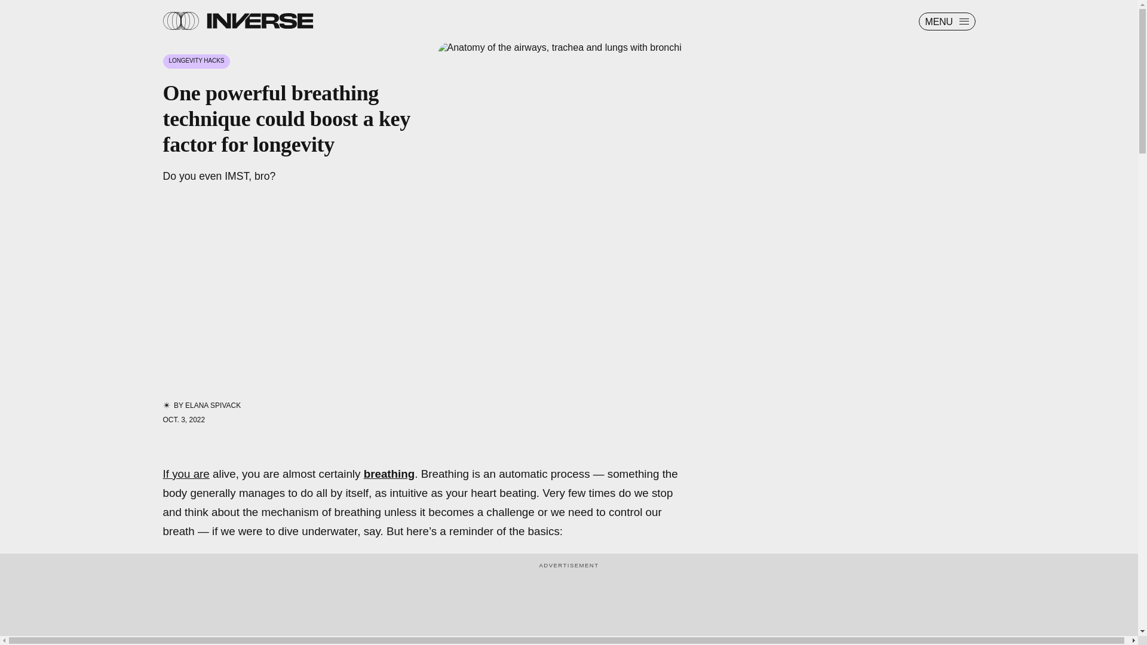  I want to click on Inverse, so click(259, 20).